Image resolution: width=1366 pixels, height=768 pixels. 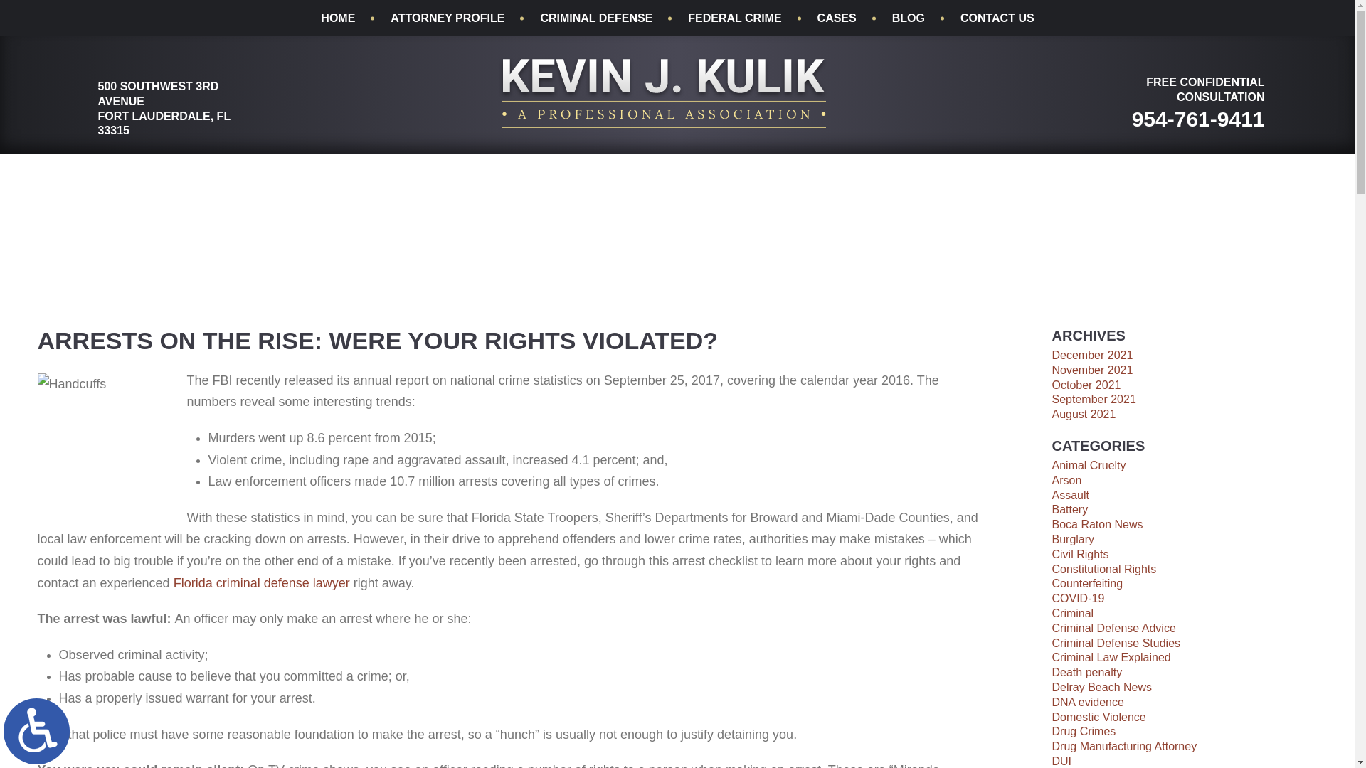 What do you see at coordinates (596, 18) in the screenshot?
I see `CRIMINAL DEFENSE` at bounding box center [596, 18].